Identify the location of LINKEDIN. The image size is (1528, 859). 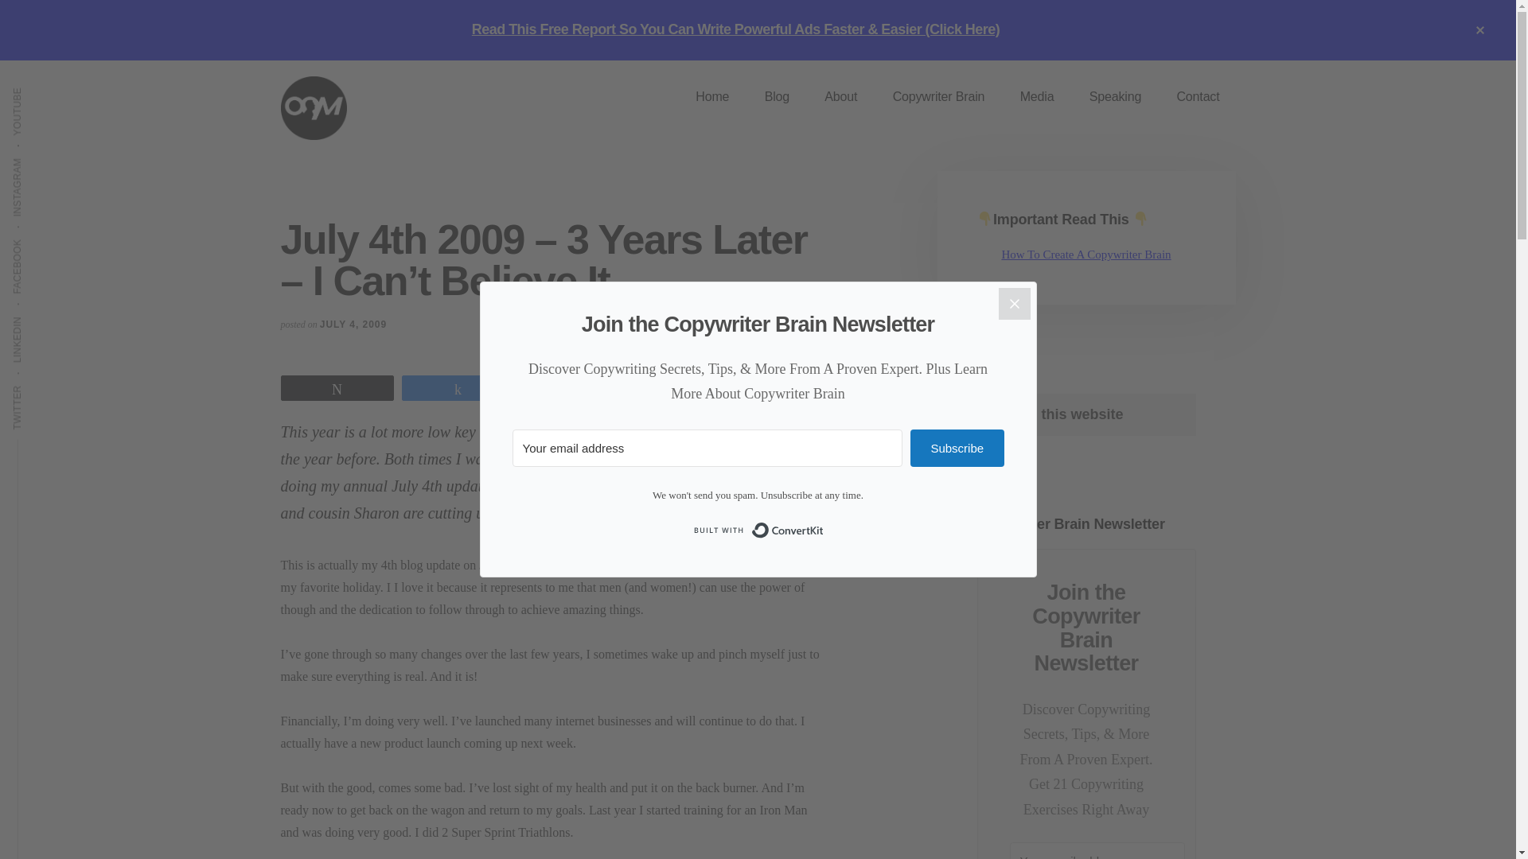
(41, 315).